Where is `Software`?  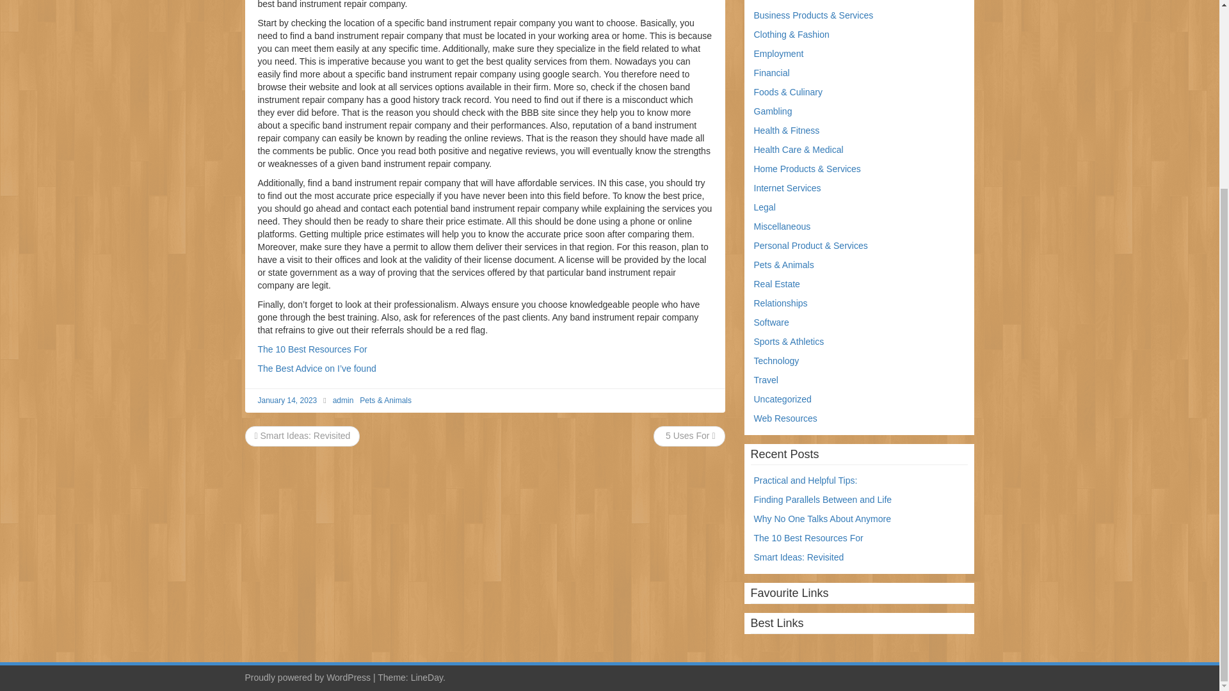
Software is located at coordinates (771, 322).